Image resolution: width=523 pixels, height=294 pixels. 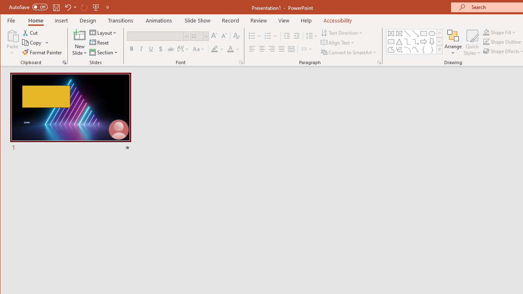 I want to click on Connector: Elbow Arrow, so click(x=415, y=42).